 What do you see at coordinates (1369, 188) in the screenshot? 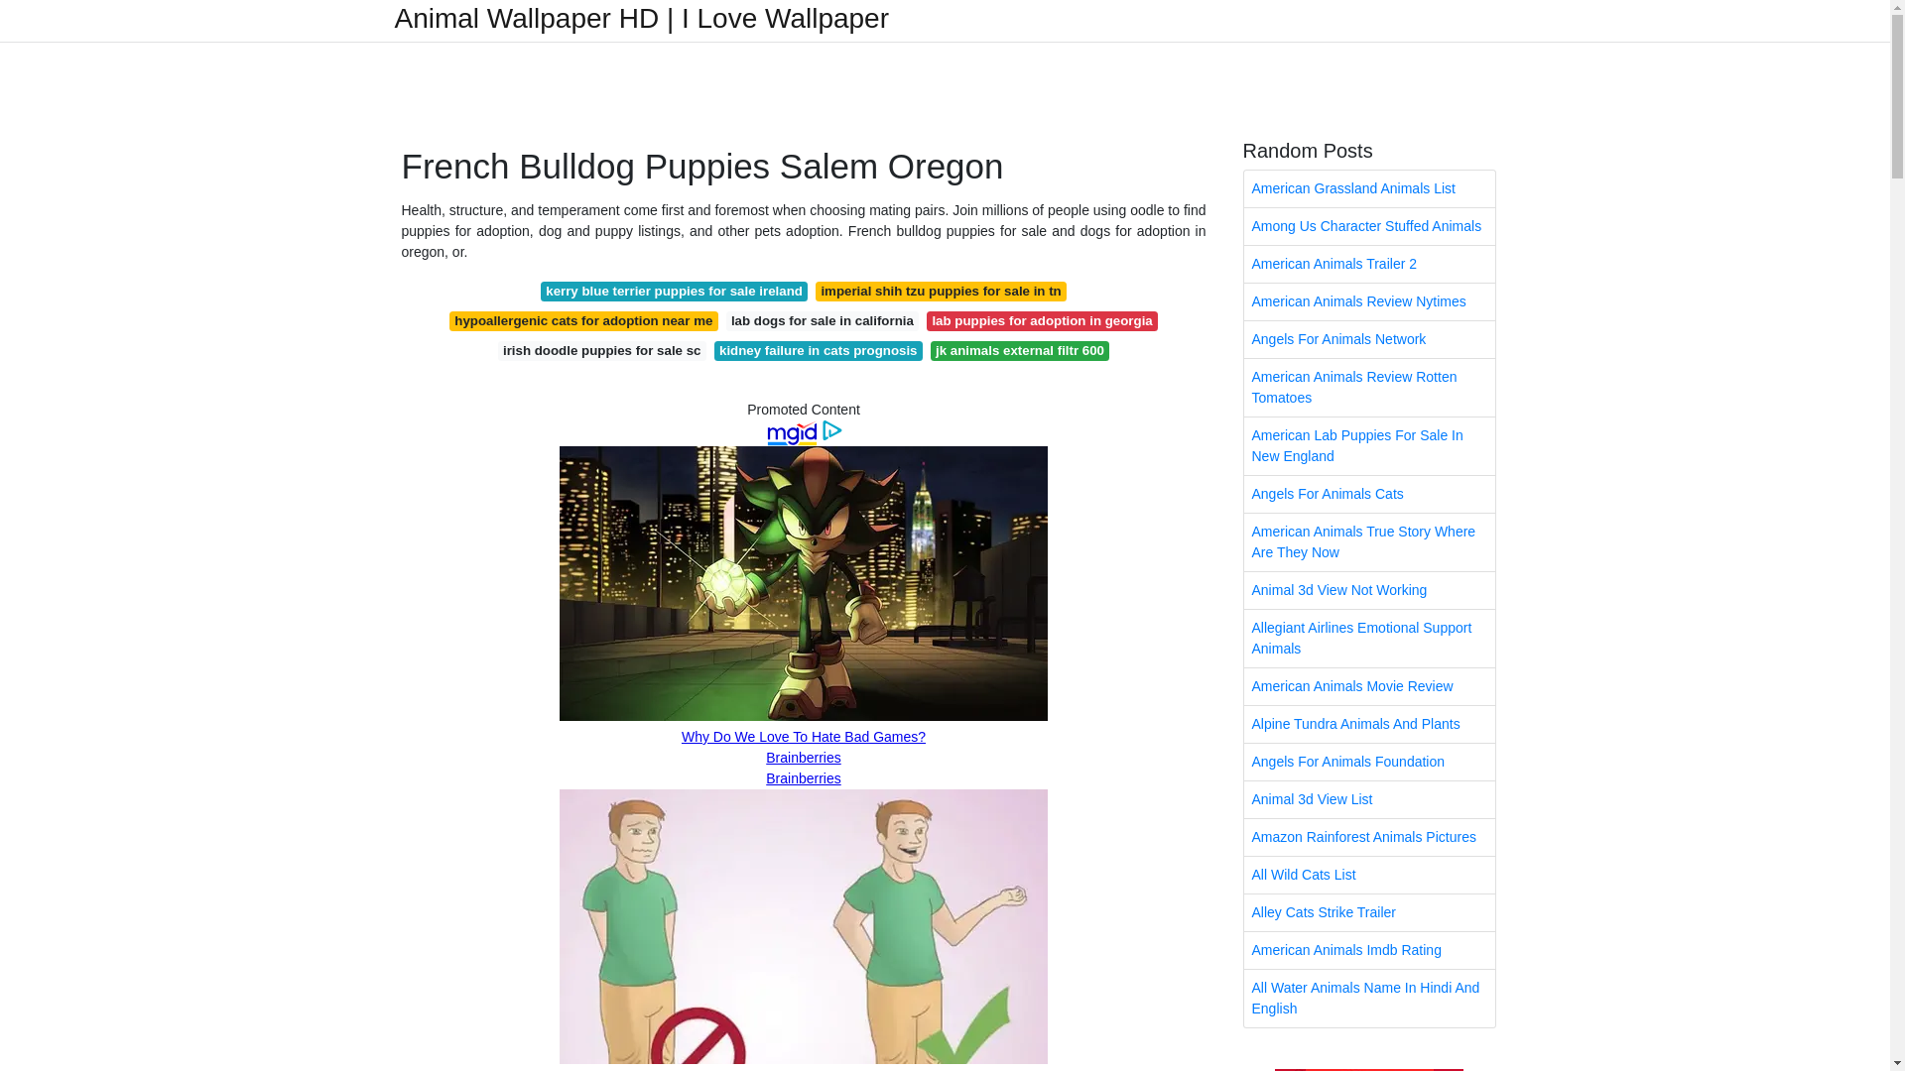
I see `American Grassland Animals List` at bounding box center [1369, 188].